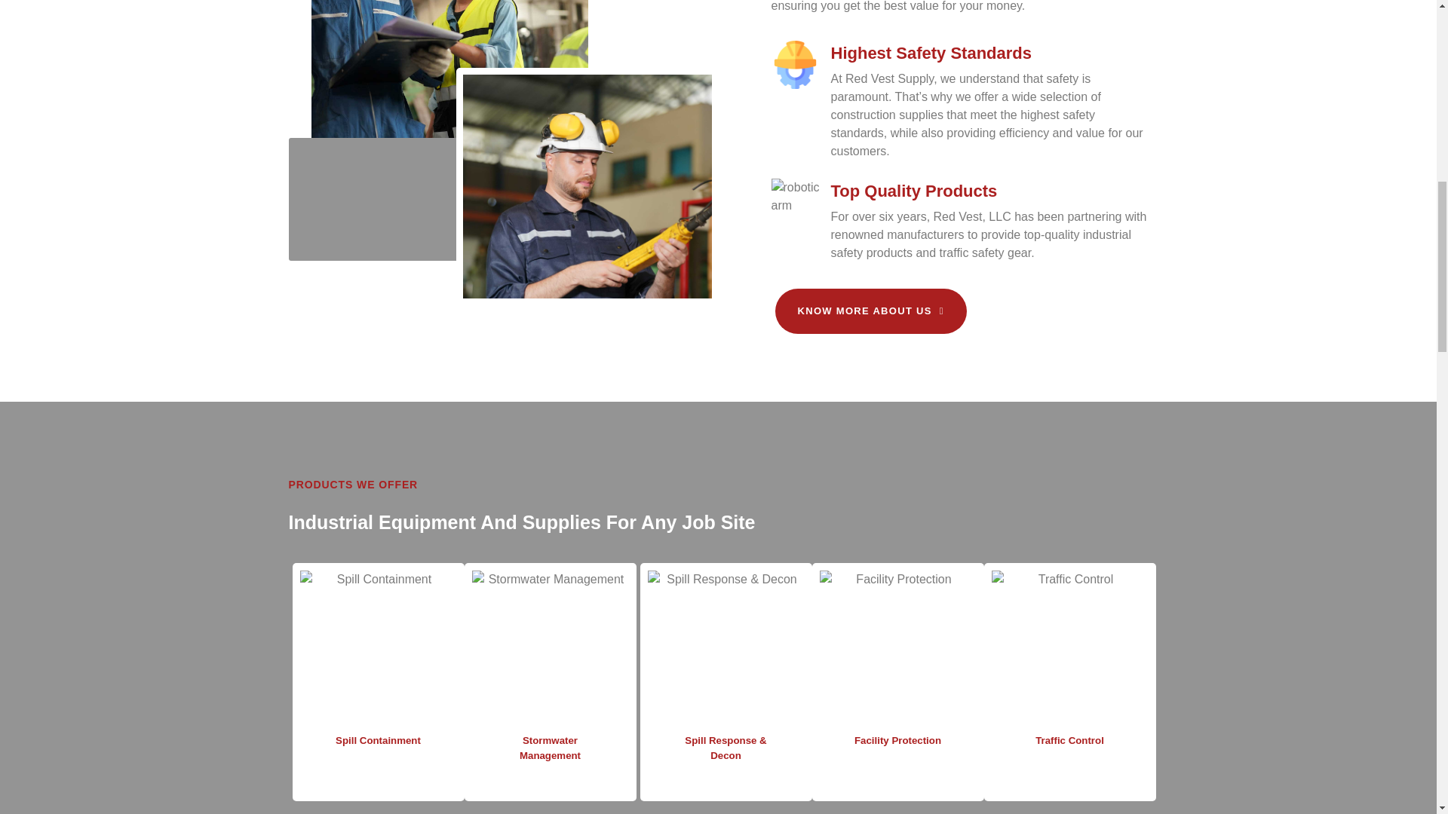  Describe the element at coordinates (550, 649) in the screenshot. I see `Home 6` at that location.